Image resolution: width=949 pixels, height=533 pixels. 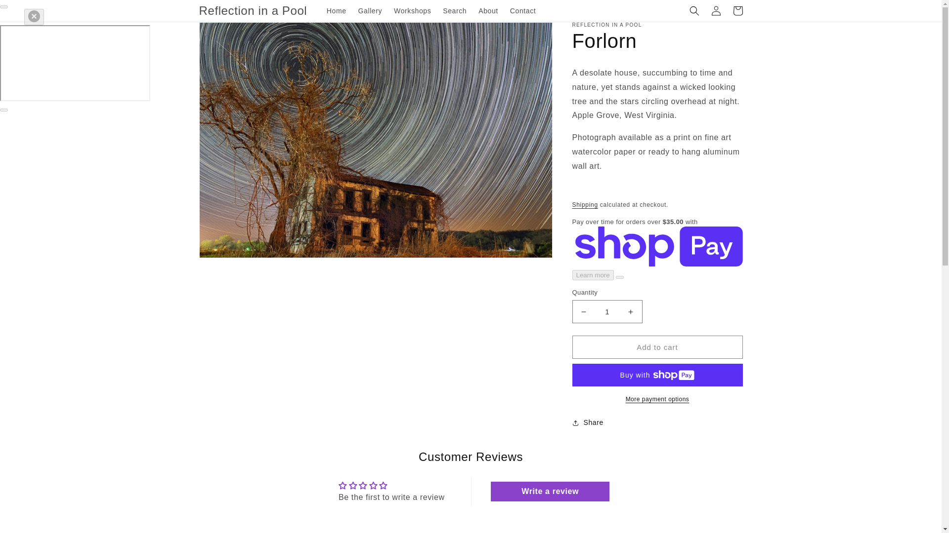 What do you see at coordinates (455, 11) in the screenshot?
I see `Search` at bounding box center [455, 11].